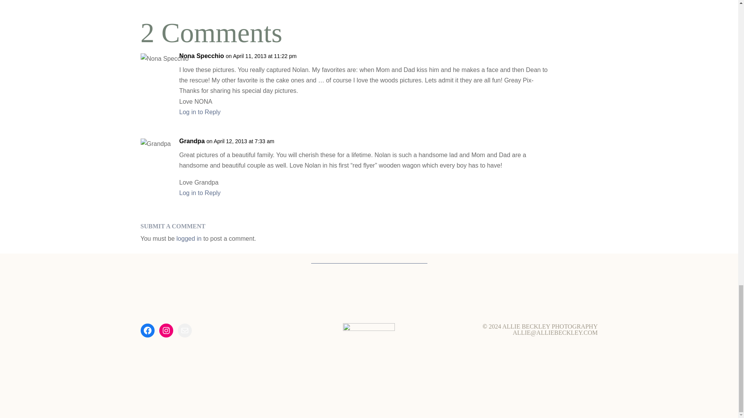  What do you see at coordinates (200, 193) in the screenshot?
I see `Log in to Reply` at bounding box center [200, 193].